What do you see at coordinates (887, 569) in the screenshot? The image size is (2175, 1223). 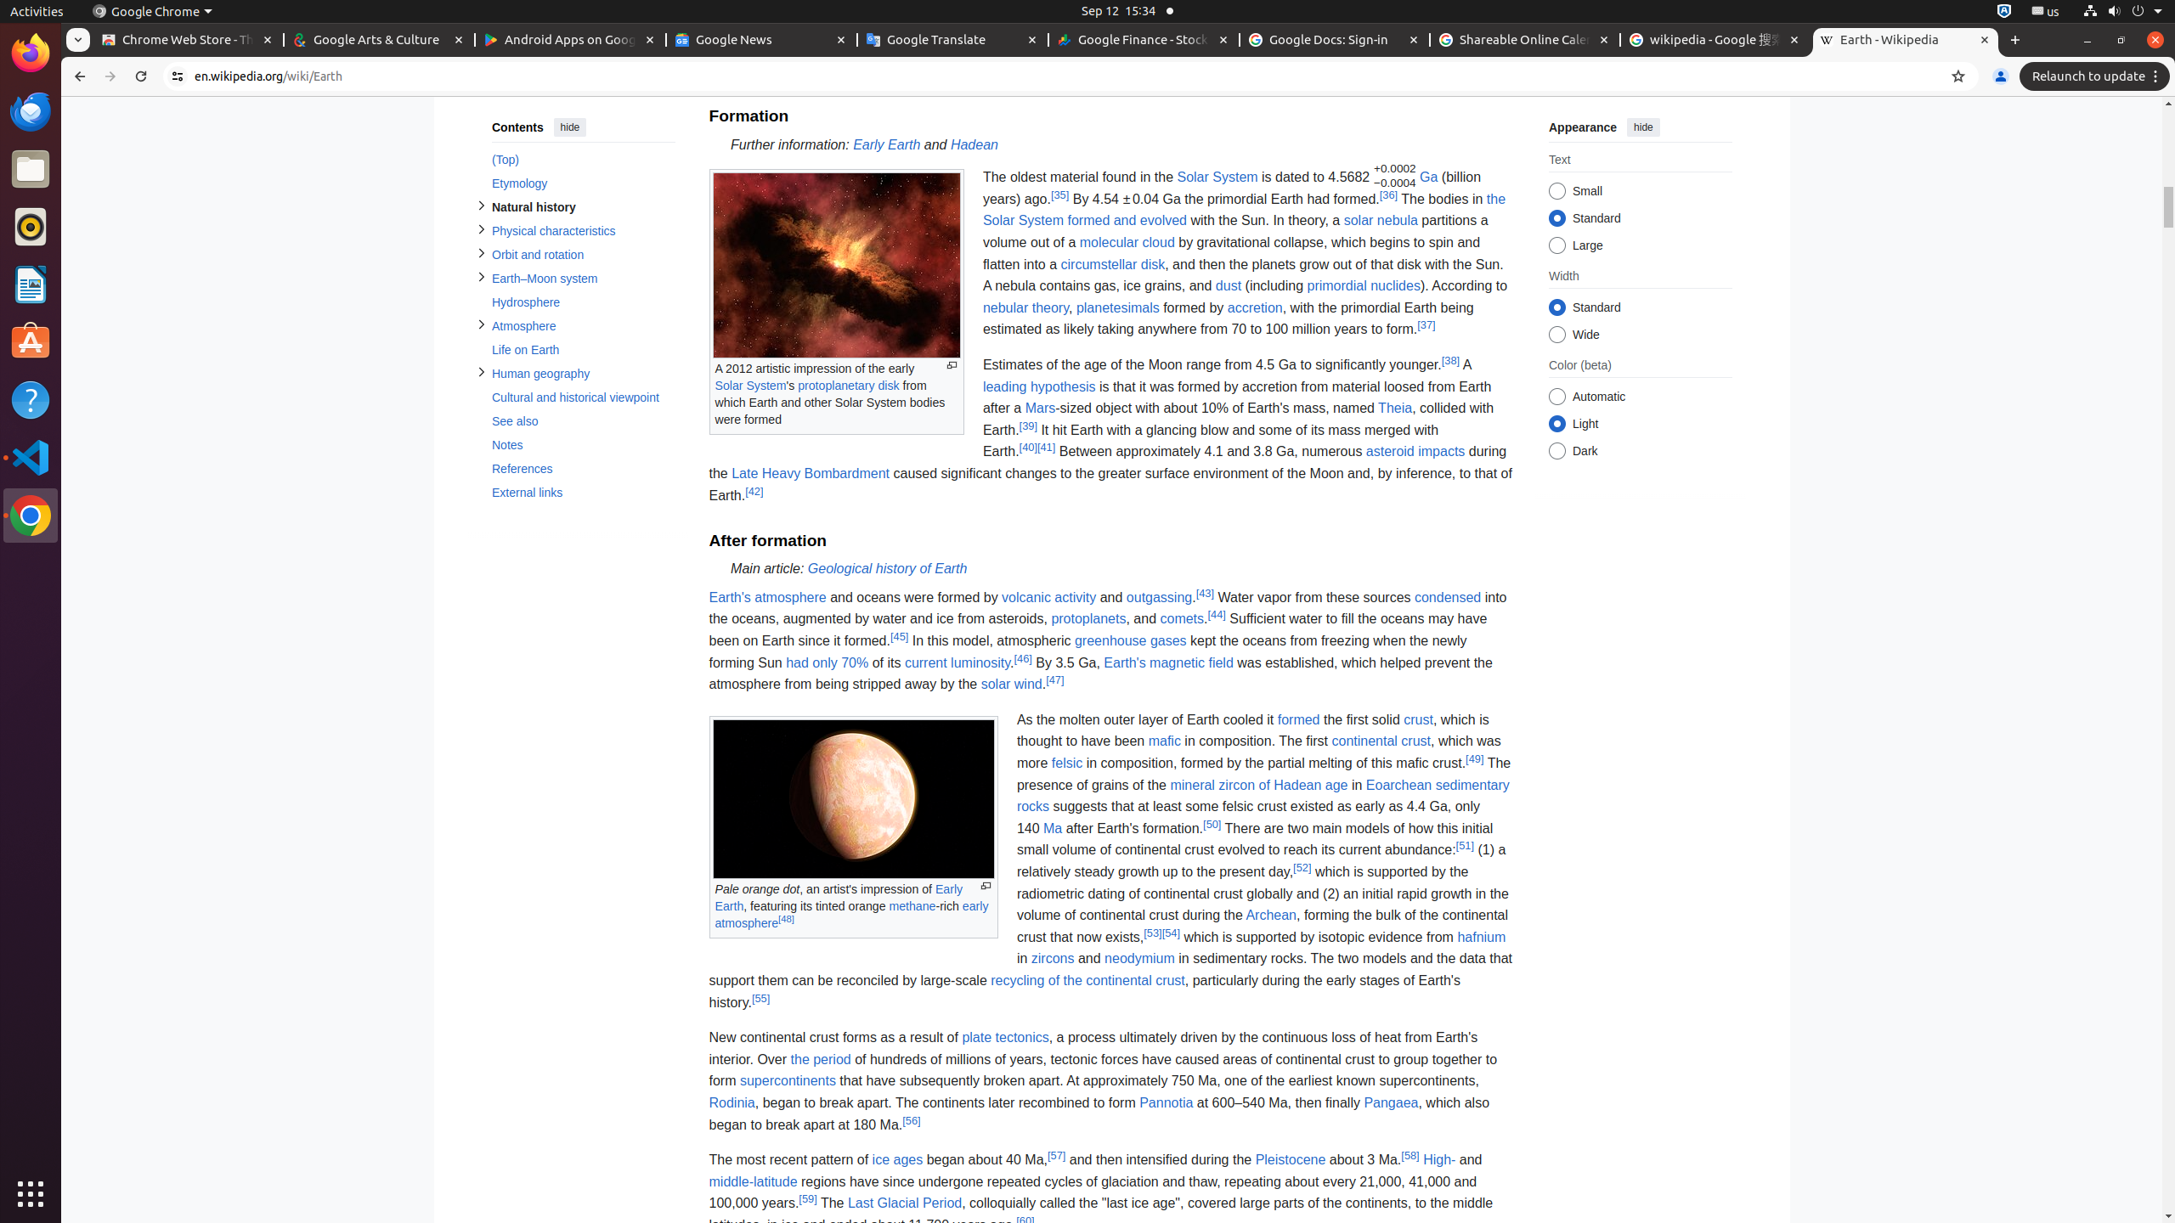 I see `Geological history of Earth` at bounding box center [887, 569].